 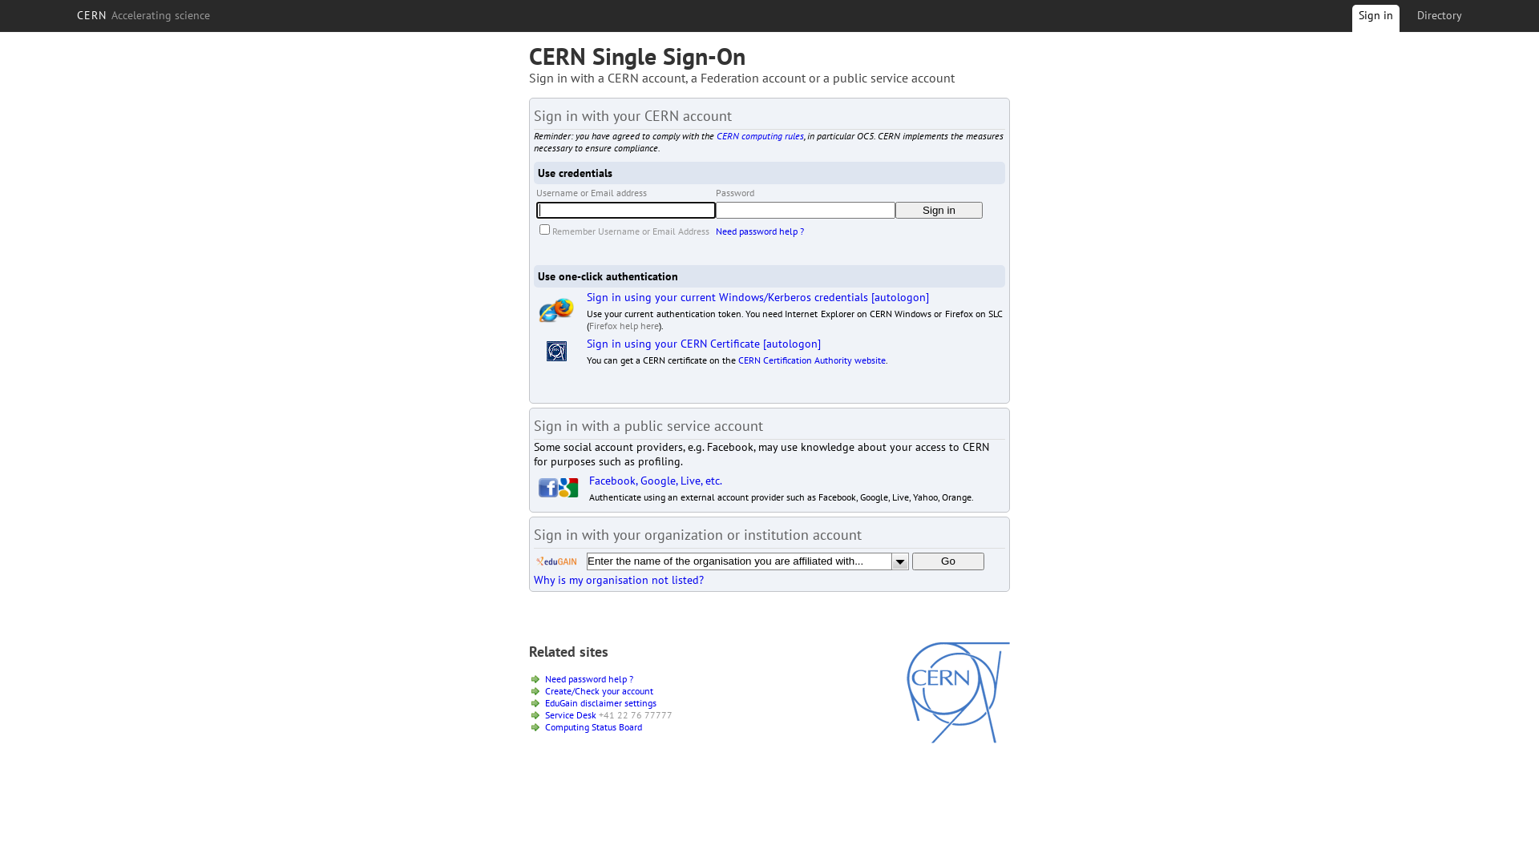 I want to click on Service Desk, so click(x=571, y=714).